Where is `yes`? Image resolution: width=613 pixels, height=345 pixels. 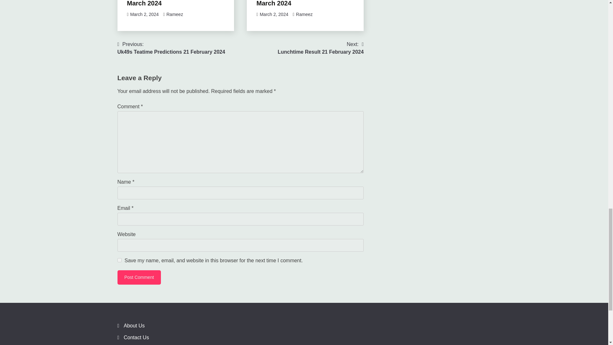
yes is located at coordinates (301, 3).